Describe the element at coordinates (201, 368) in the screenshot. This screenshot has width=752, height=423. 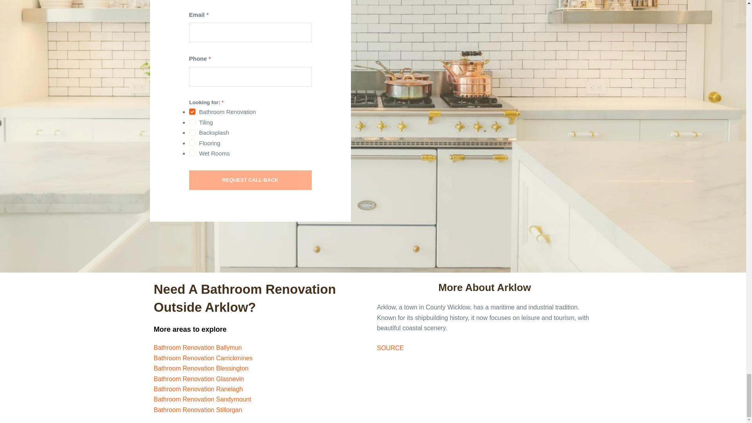
I see `Bathroom Renovation Blessington` at that location.